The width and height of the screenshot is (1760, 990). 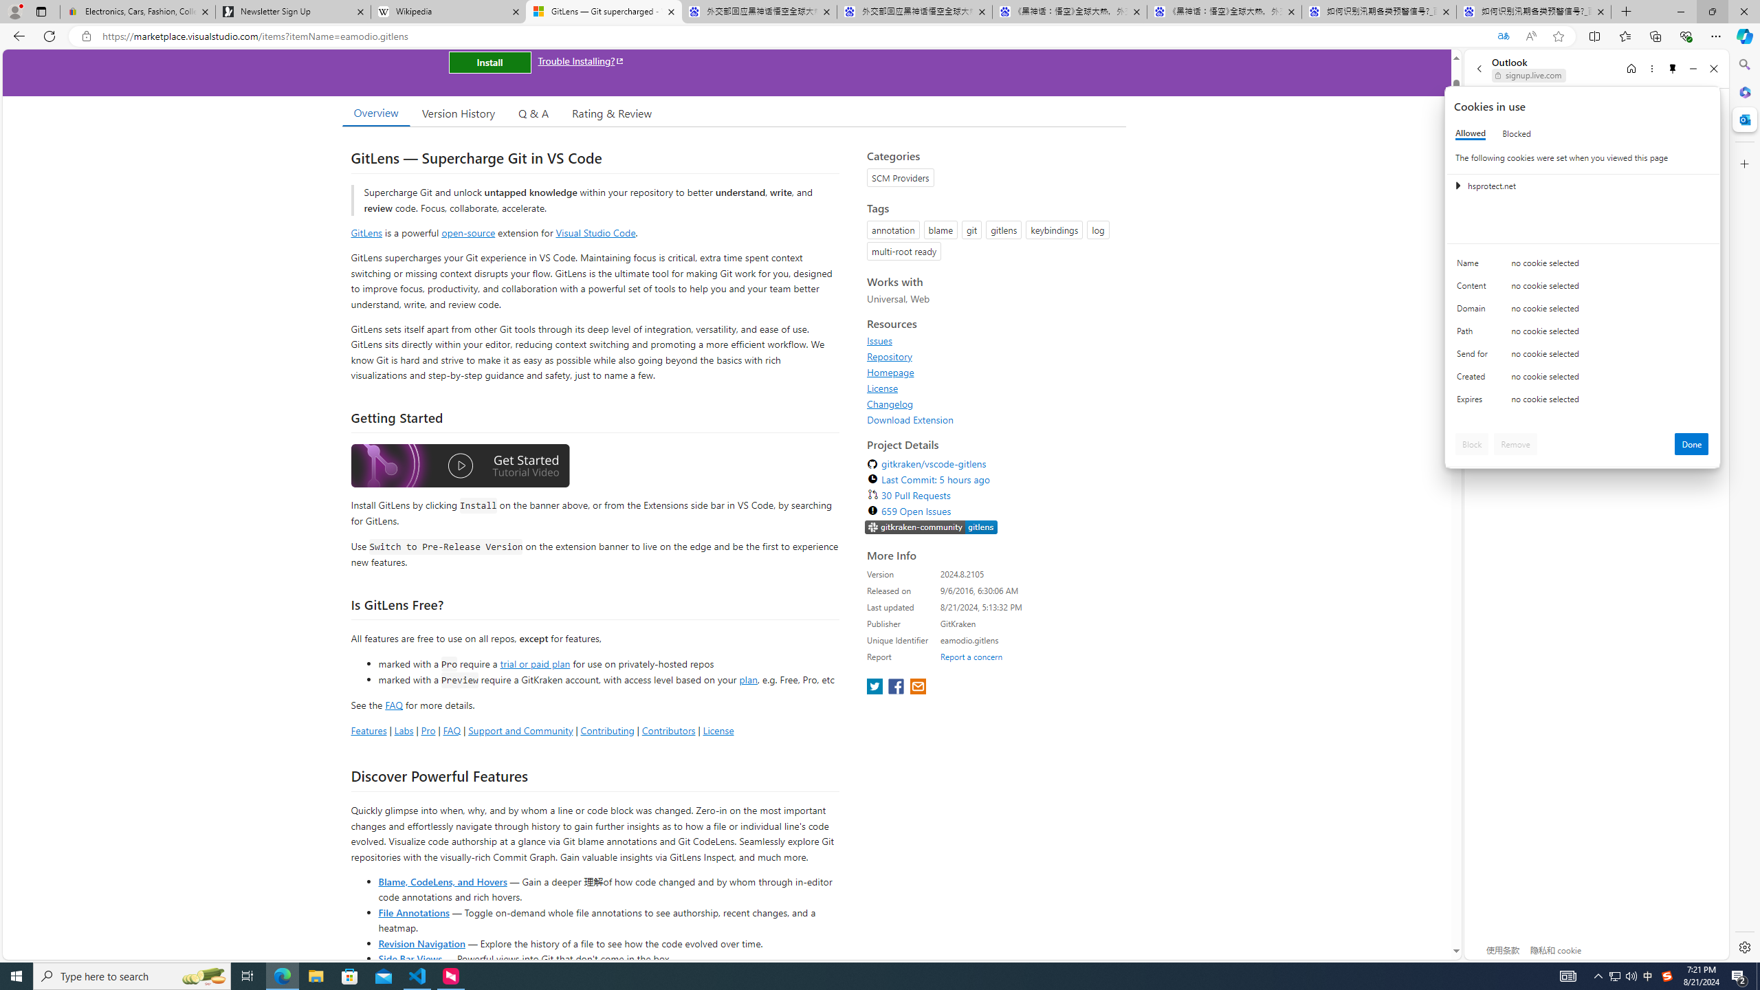 I want to click on Class: c0153 c0157, so click(x=1583, y=401).